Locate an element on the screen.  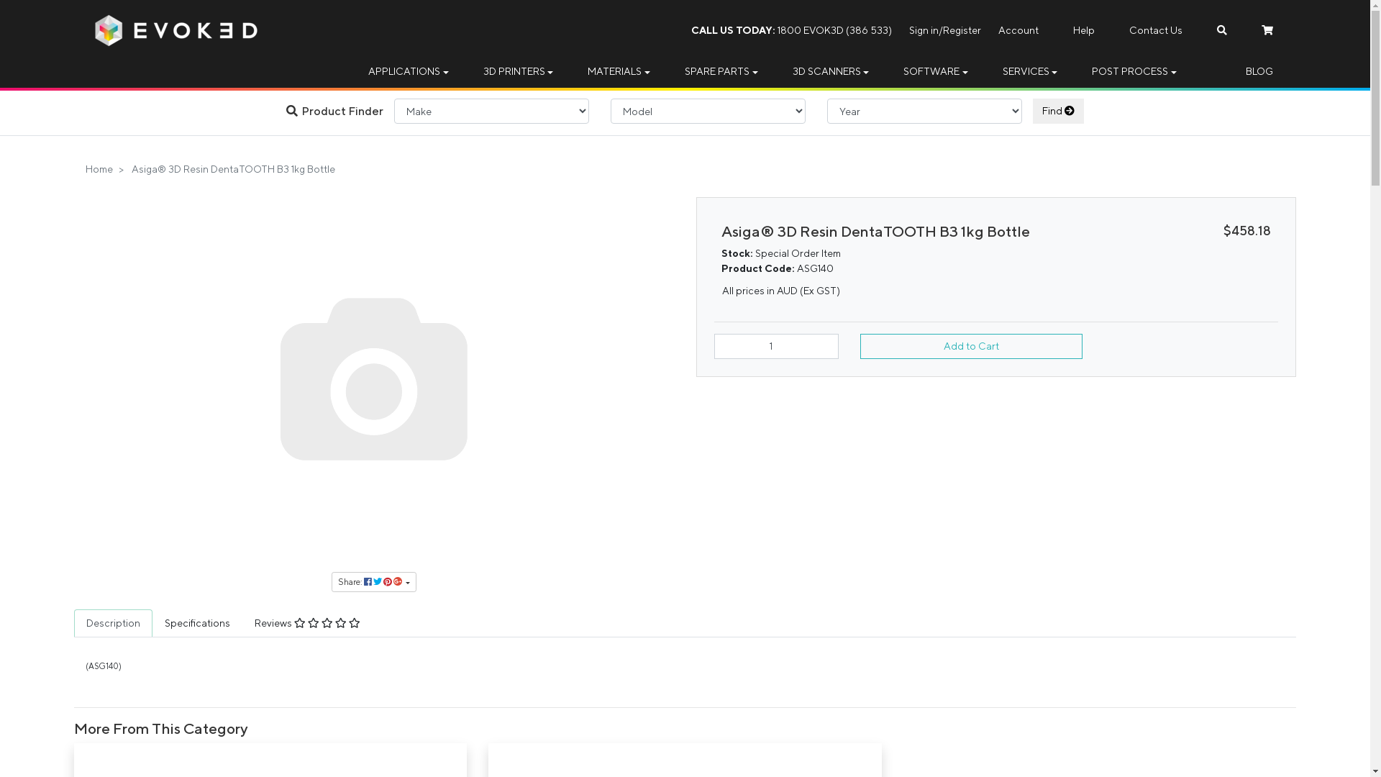
Add to Cart is located at coordinates (971, 347).